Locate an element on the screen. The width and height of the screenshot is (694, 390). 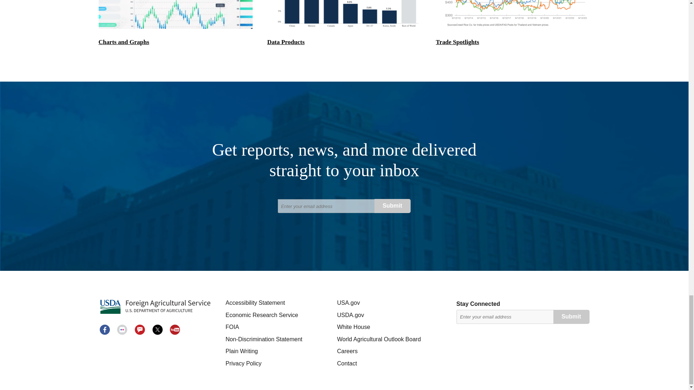
USDA Foreign Agricultural Service Home is located at coordinates (155, 307).